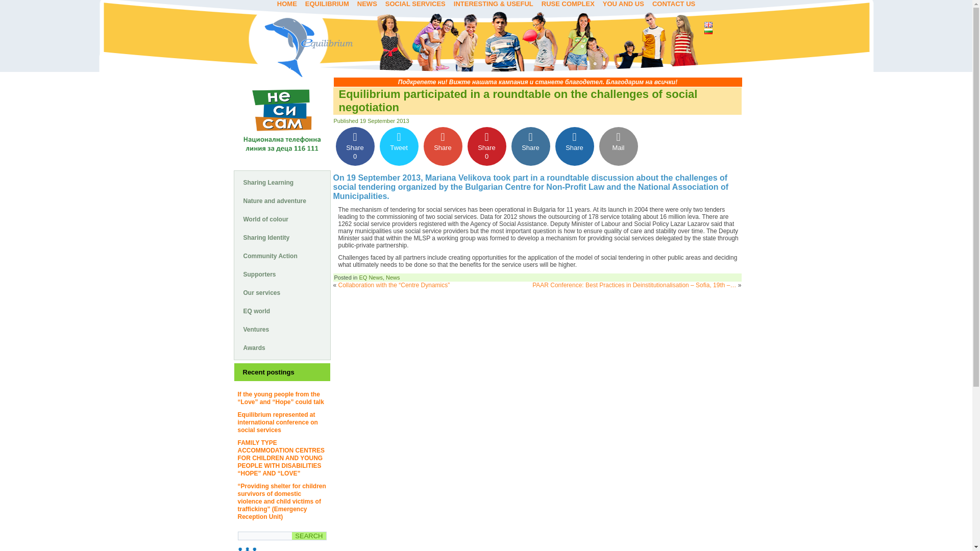  I want to click on Search, so click(308, 536).